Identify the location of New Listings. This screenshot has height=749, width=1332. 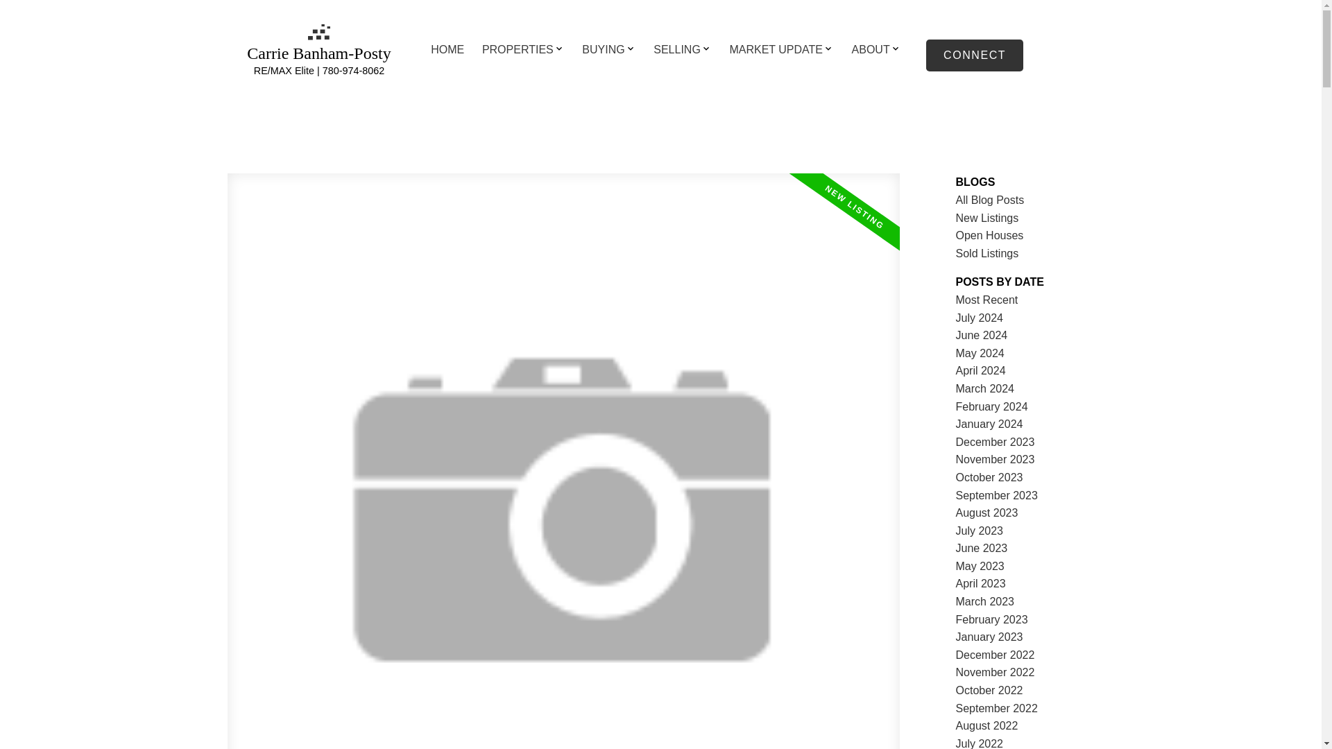
(987, 218).